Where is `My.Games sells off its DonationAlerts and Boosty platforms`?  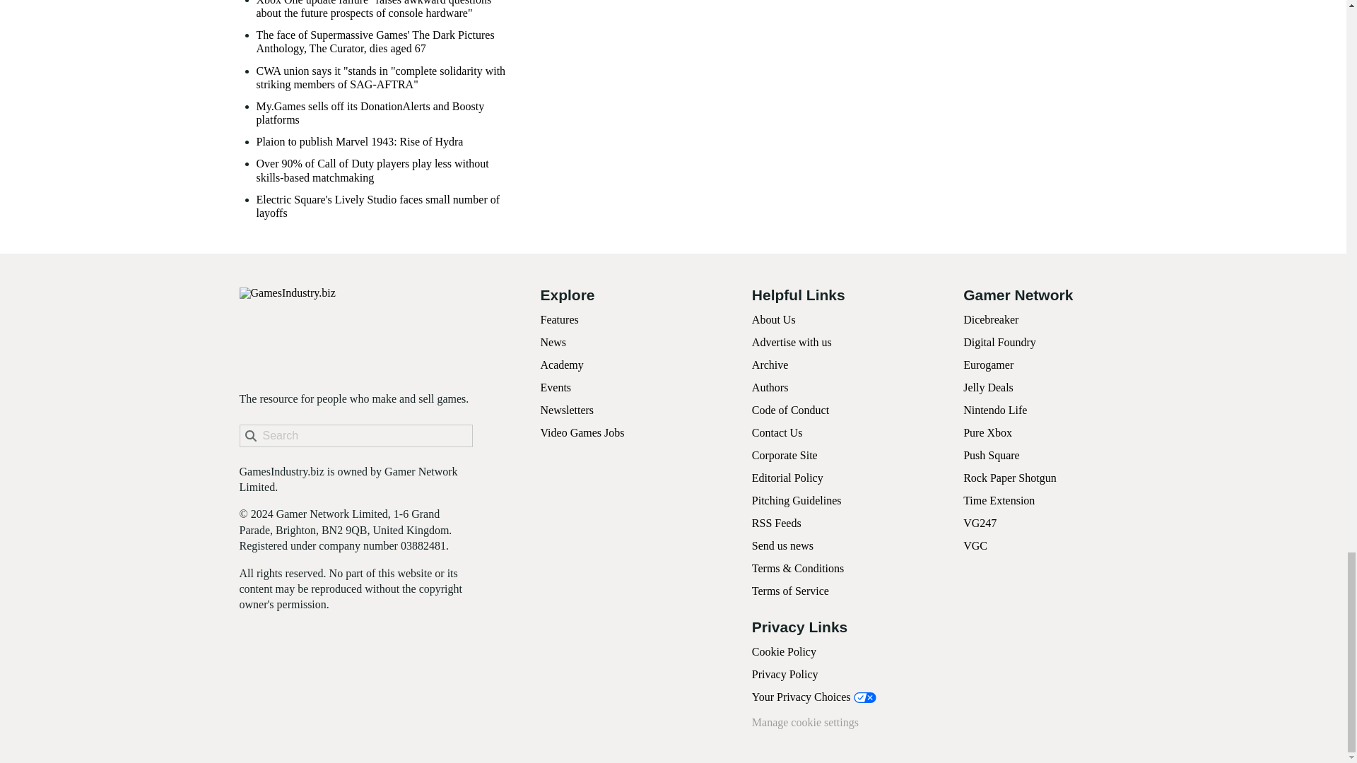 My.Games sells off its DonationAlerts and Boosty platforms is located at coordinates (382, 113).